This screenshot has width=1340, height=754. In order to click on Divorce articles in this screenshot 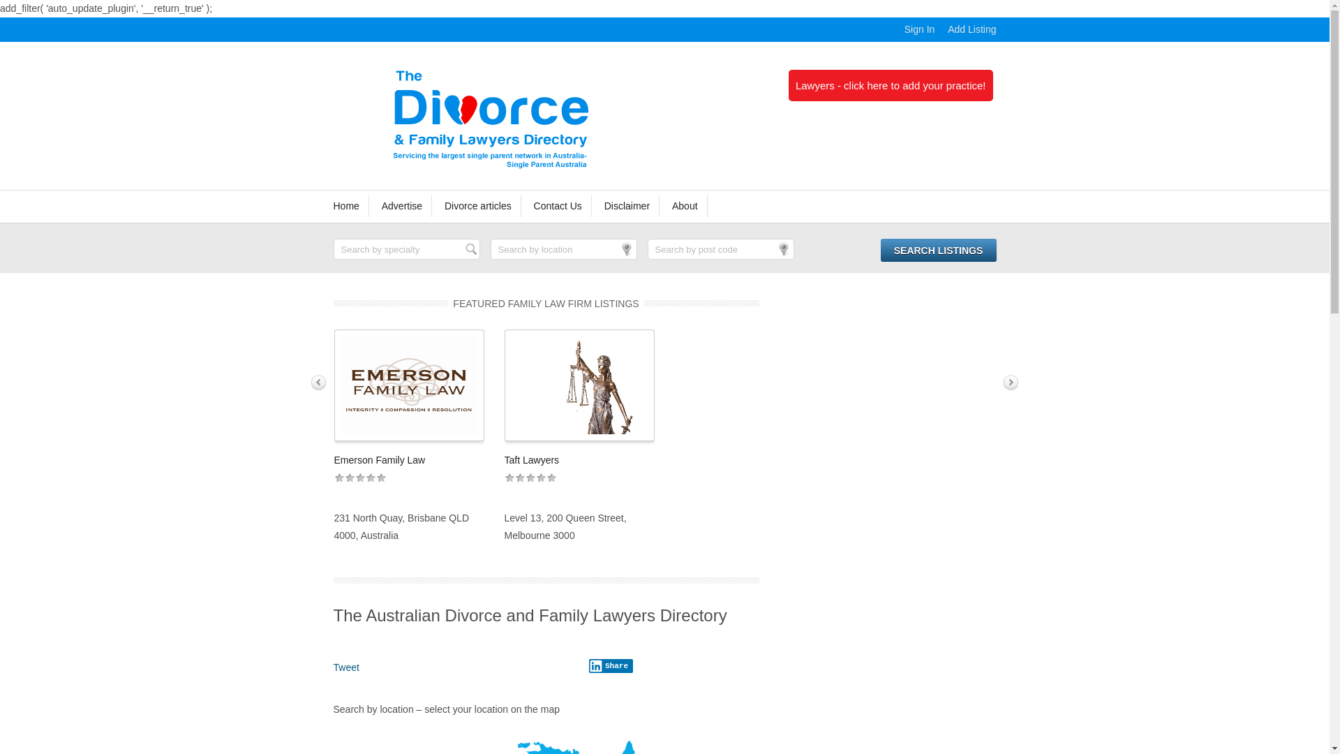, I will do `click(479, 207)`.